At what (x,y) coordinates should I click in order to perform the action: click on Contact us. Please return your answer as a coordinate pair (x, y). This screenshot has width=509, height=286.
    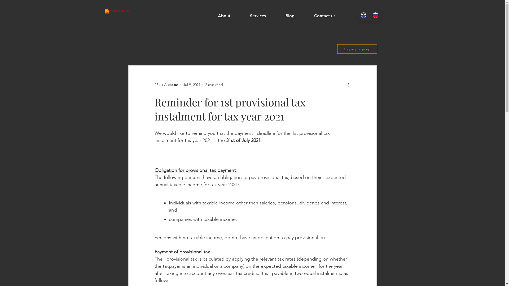
    Looking at the image, I should click on (330, 16).